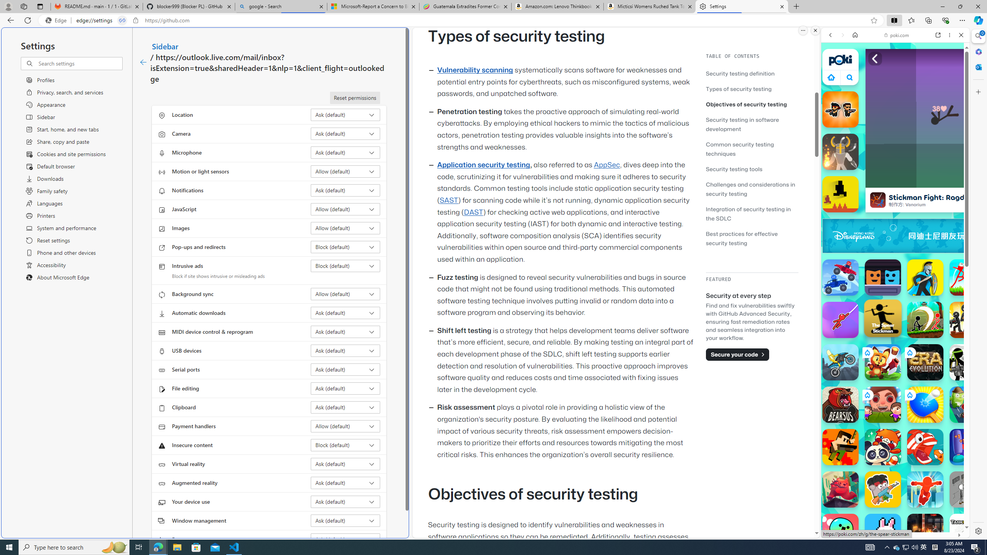 The height and width of the screenshot is (555, 987). I want to click on IMAGES, so click(856, 88).